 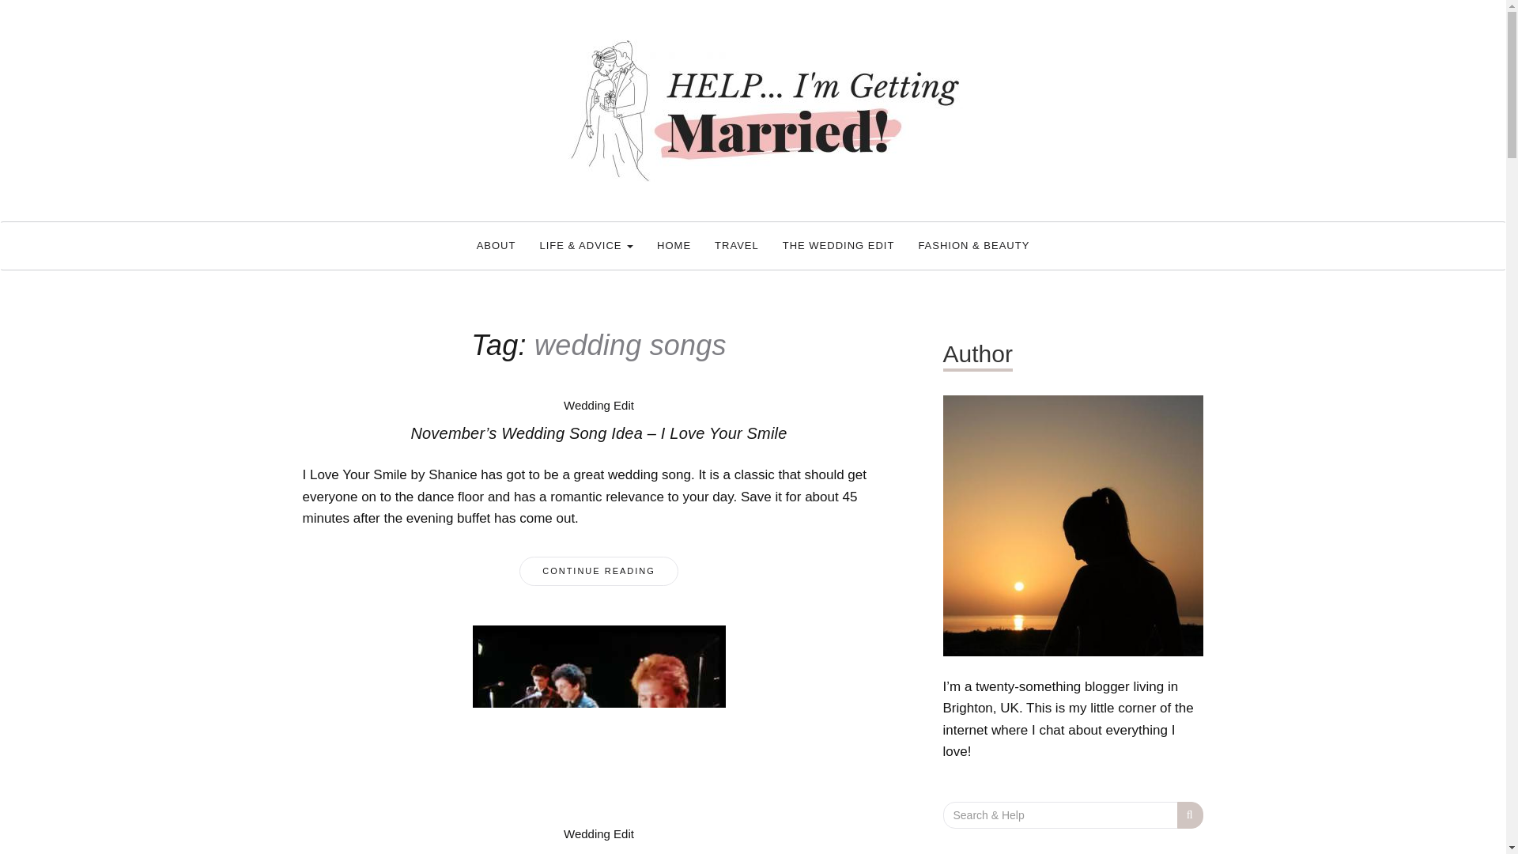 I want to click on Wedding Edit, so click(x=599, y=405).